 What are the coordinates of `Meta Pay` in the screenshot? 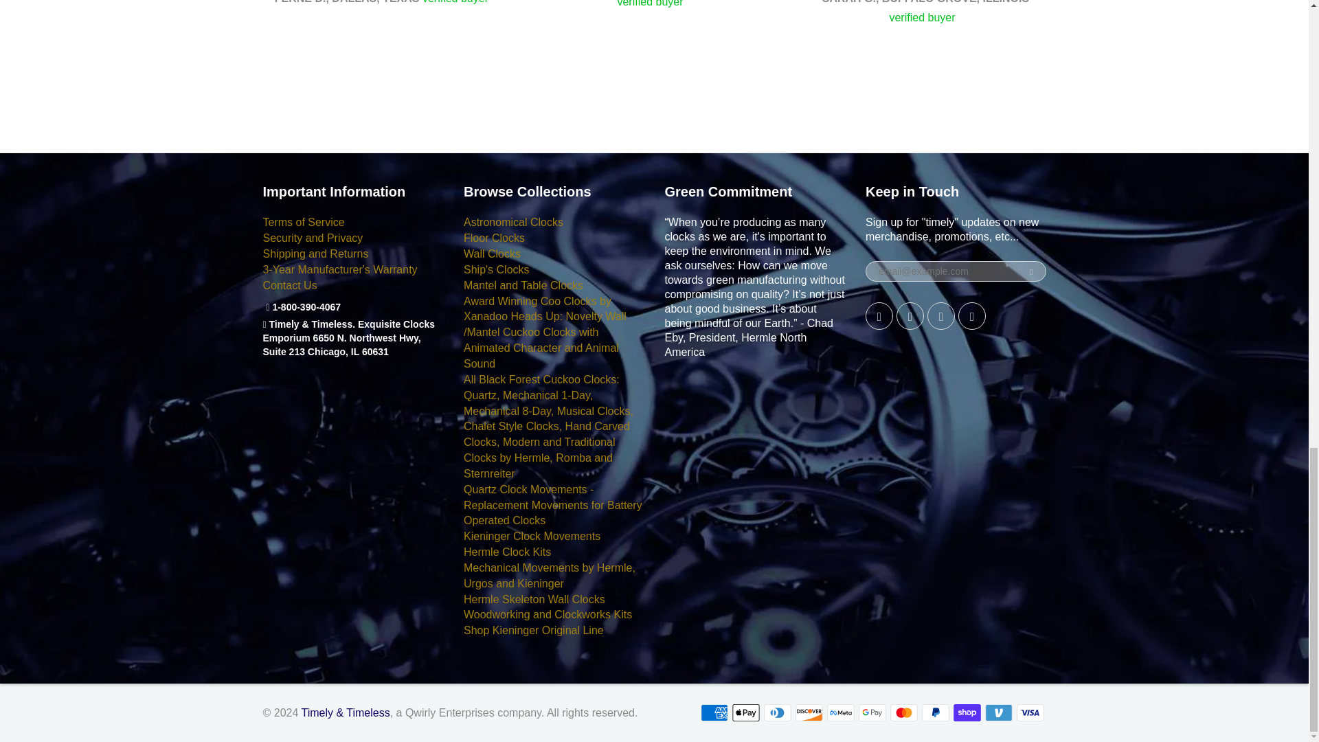 It's located at (841, 712).